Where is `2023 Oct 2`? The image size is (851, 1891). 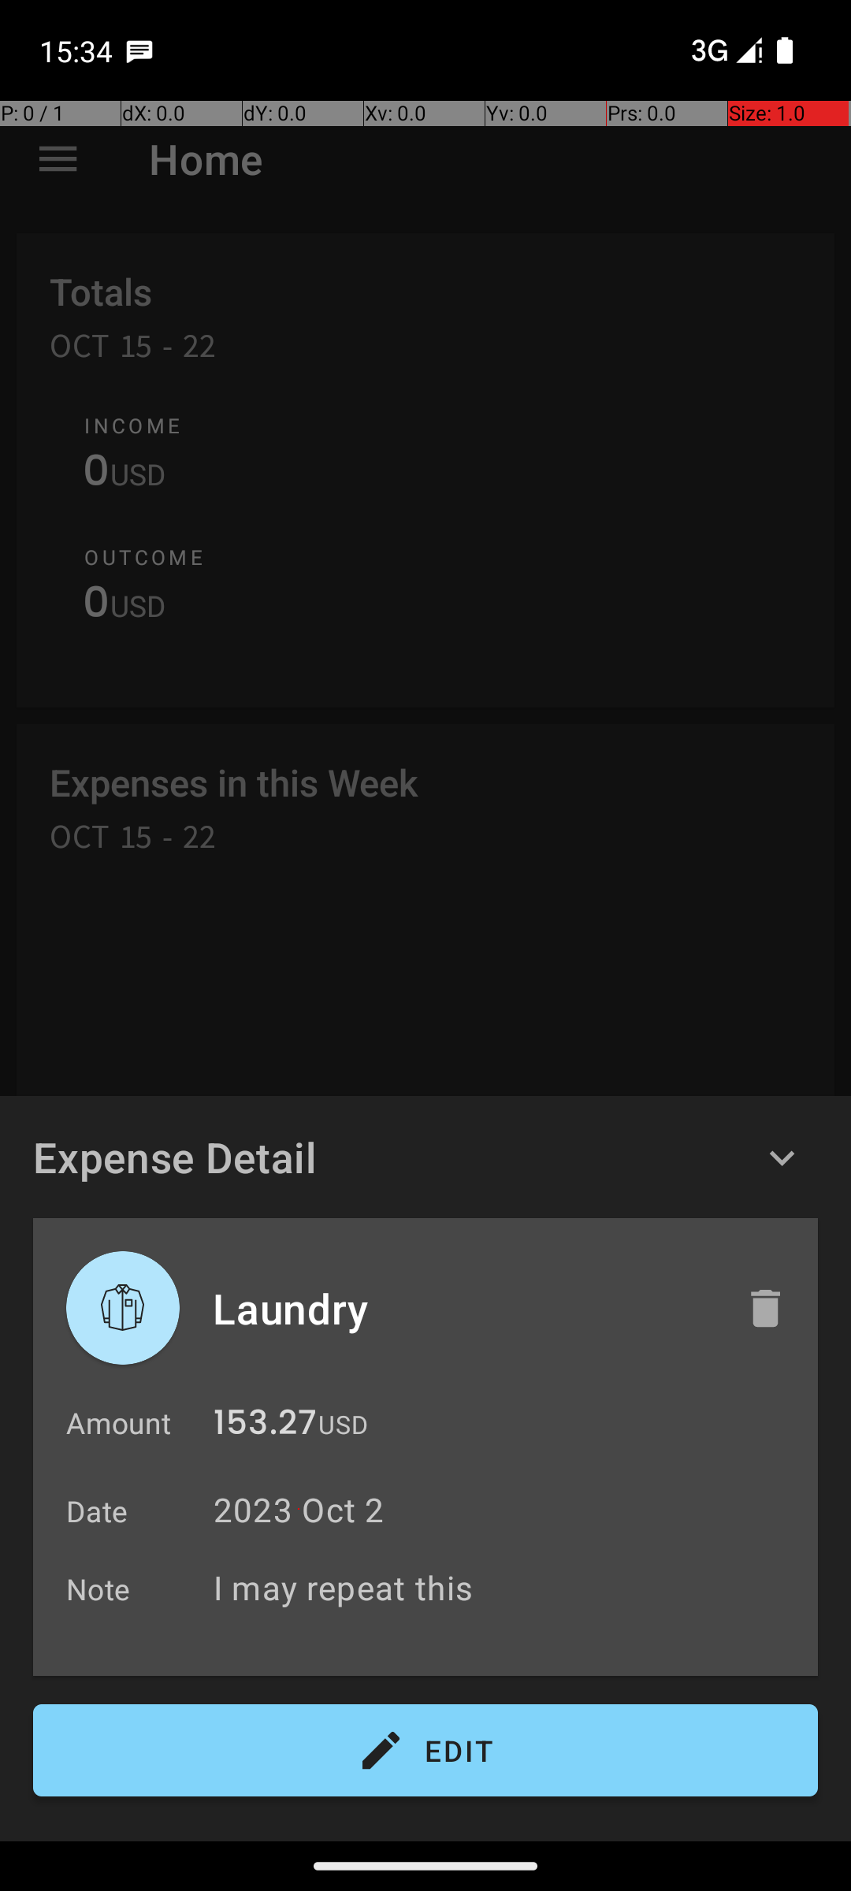 2023 Oct 2 is located at coordinates (299, 1510).